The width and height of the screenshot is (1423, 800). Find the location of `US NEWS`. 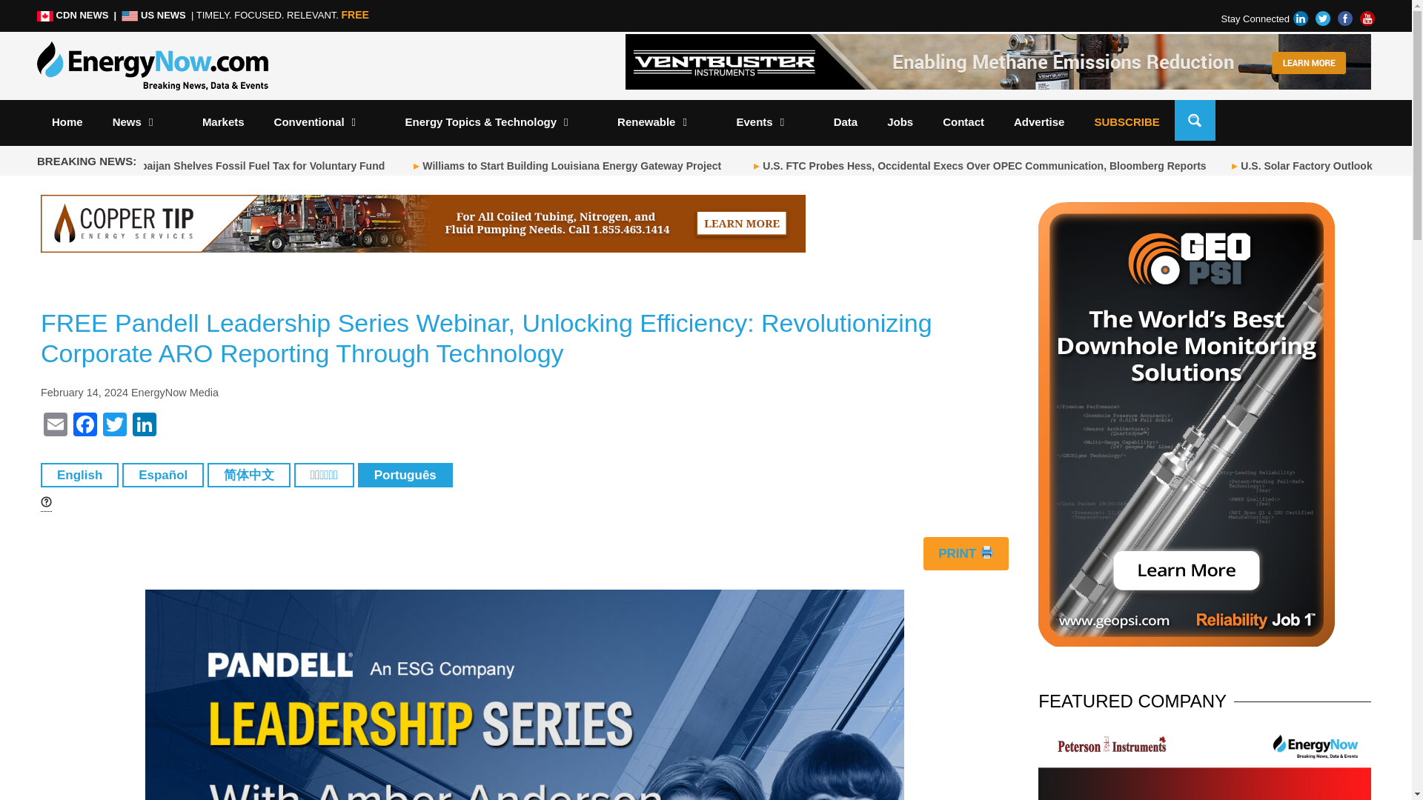

US NEWS is located at coordinates (154, 15).